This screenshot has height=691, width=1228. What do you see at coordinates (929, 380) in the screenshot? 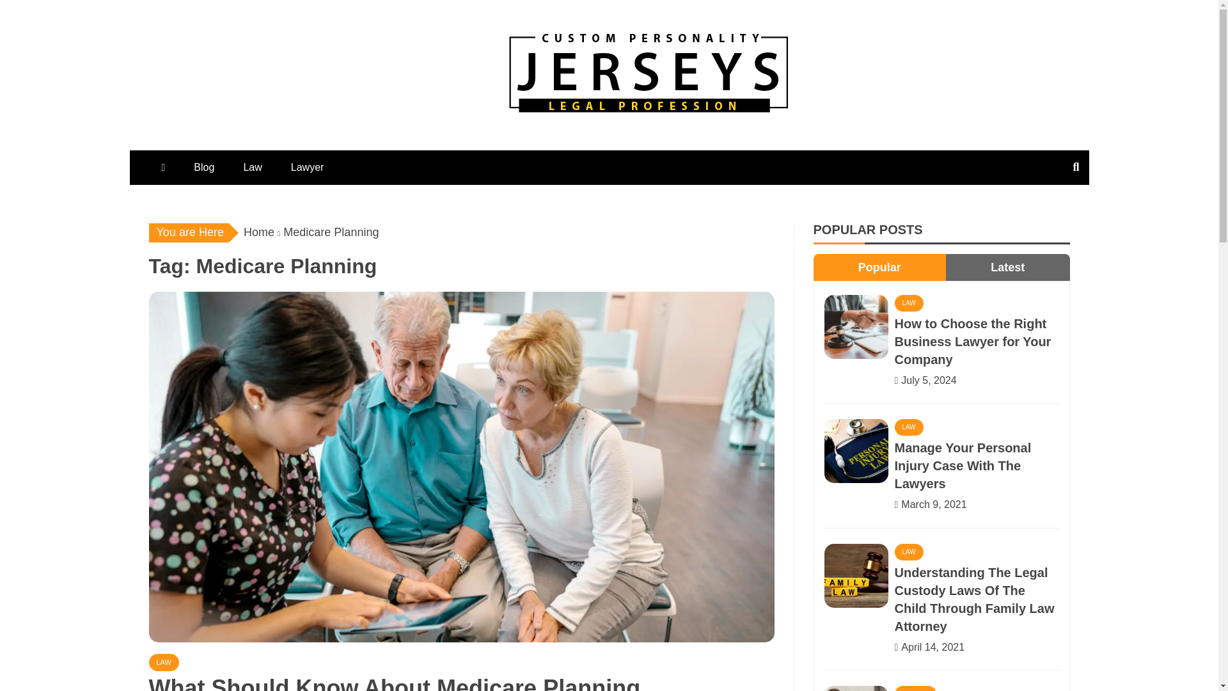
I see `July 5, 2024` at bounding box center [929, 380].